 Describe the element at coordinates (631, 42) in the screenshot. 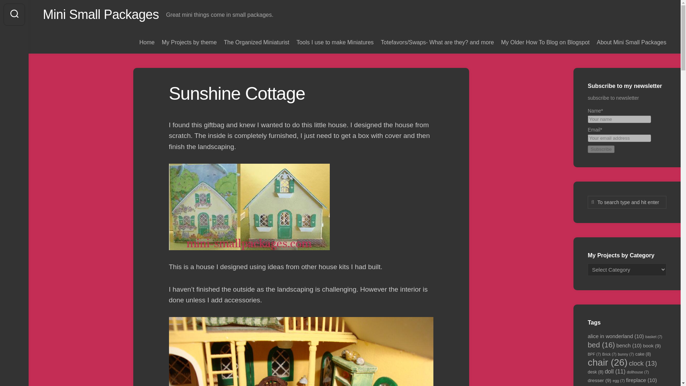

I see `About Mini Small Packages` at that location.